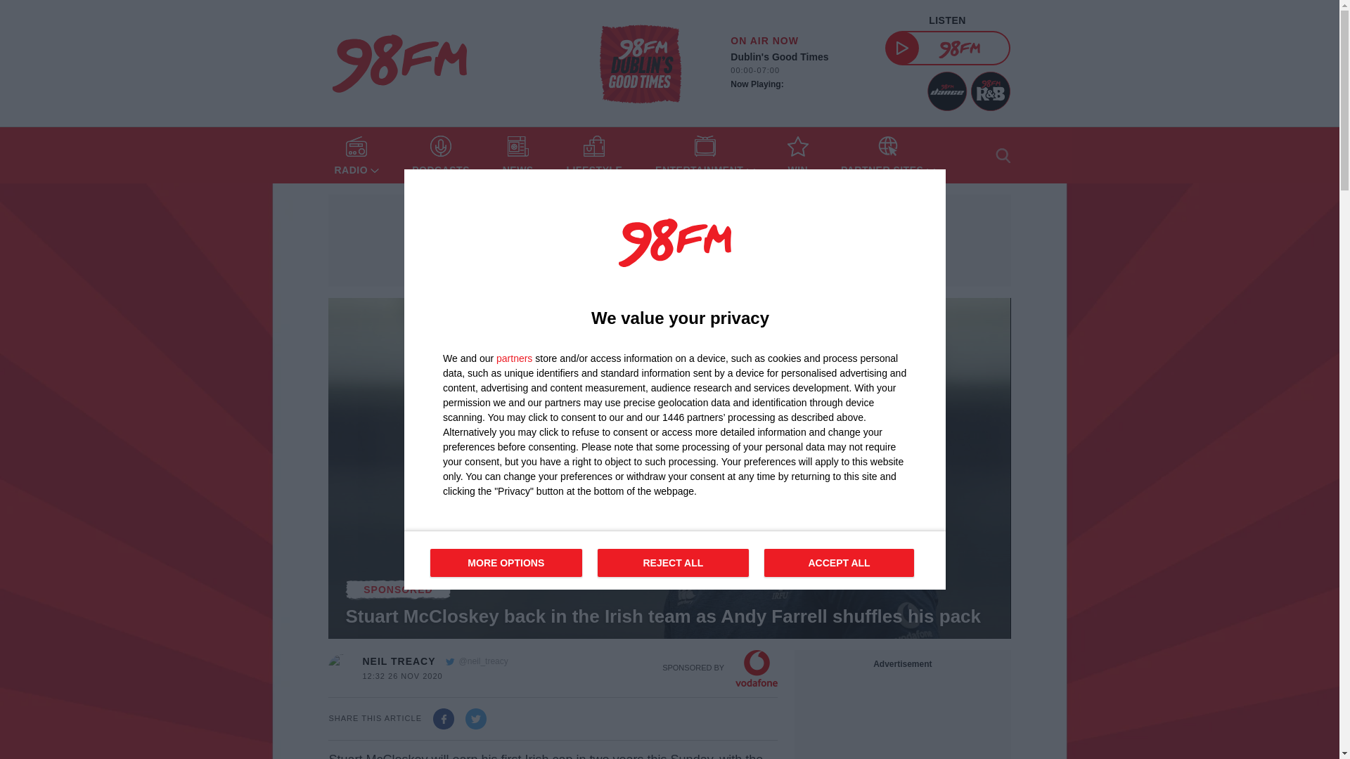  I want to click on partners, so click(514, 358).